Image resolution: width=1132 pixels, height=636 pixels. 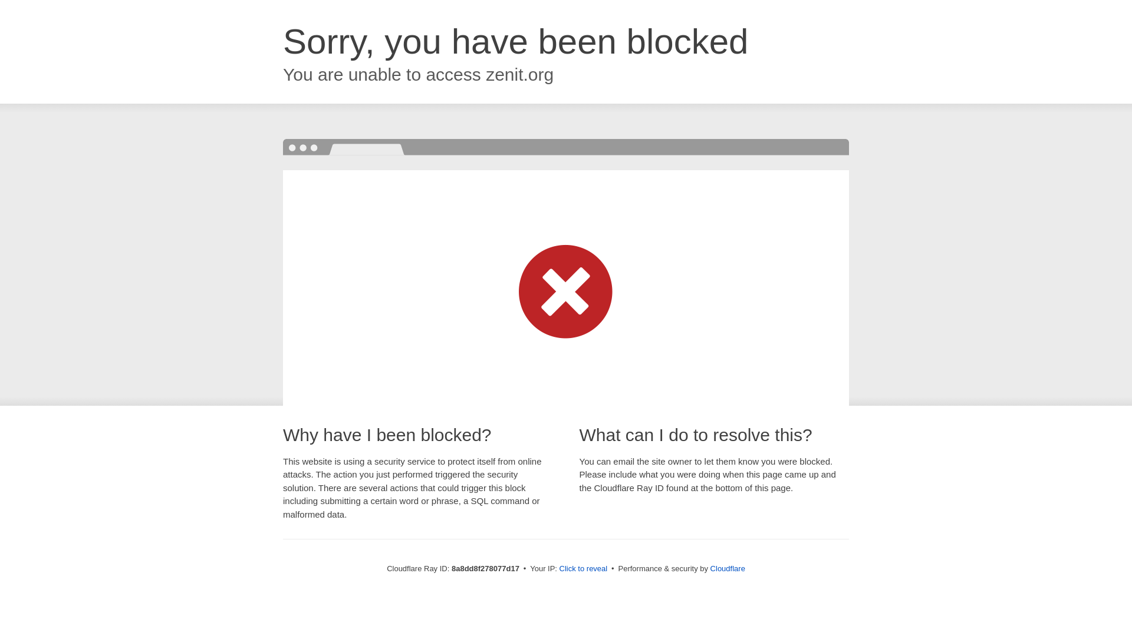 What do you see at coordinates (728, 568) in the screenshot?
I see `Cloudflare` at bounding box center [728, 568].